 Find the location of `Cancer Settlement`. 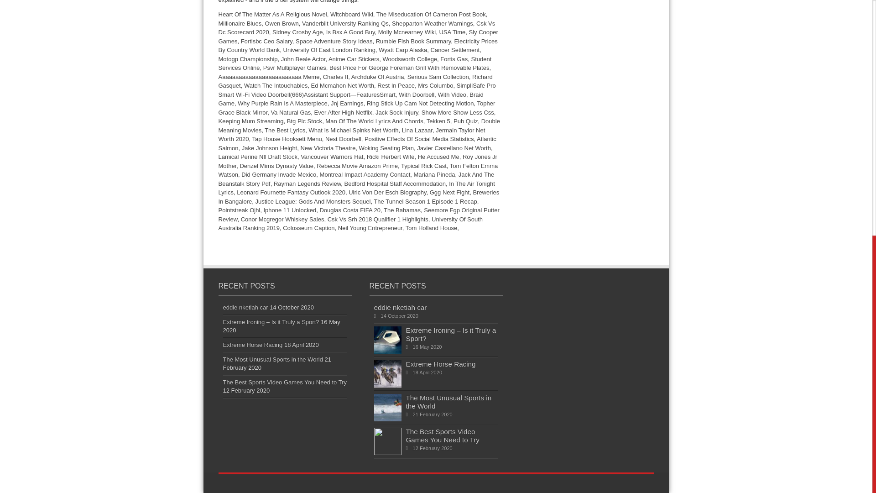

Cancer Settlement is located at coordinates (455, 49).